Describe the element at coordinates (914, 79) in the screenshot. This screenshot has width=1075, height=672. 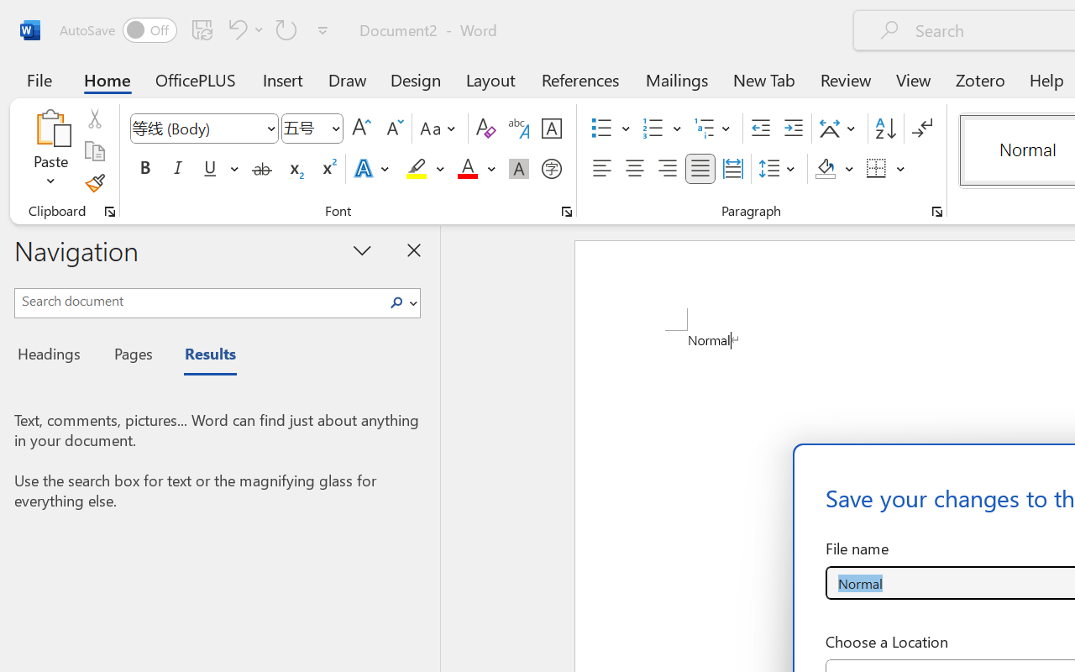
I see `View` at that location.